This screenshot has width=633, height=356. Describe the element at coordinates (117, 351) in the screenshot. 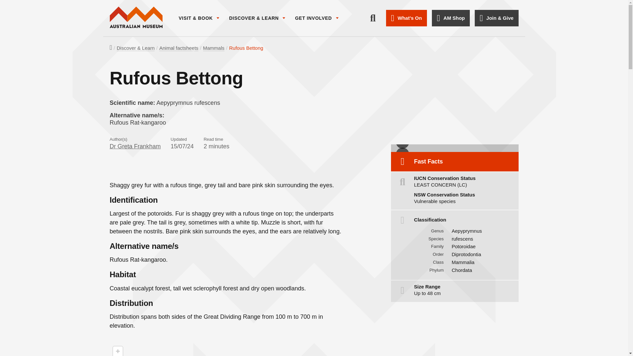

I see `Zoom in` at that location.